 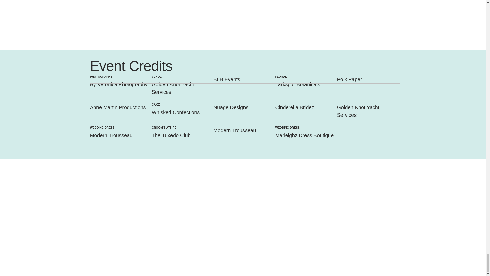 What do you see at coordinates (295, 107) in the screenshot?
I see `Cinderella Bridez` at bounding box center [295, 107].